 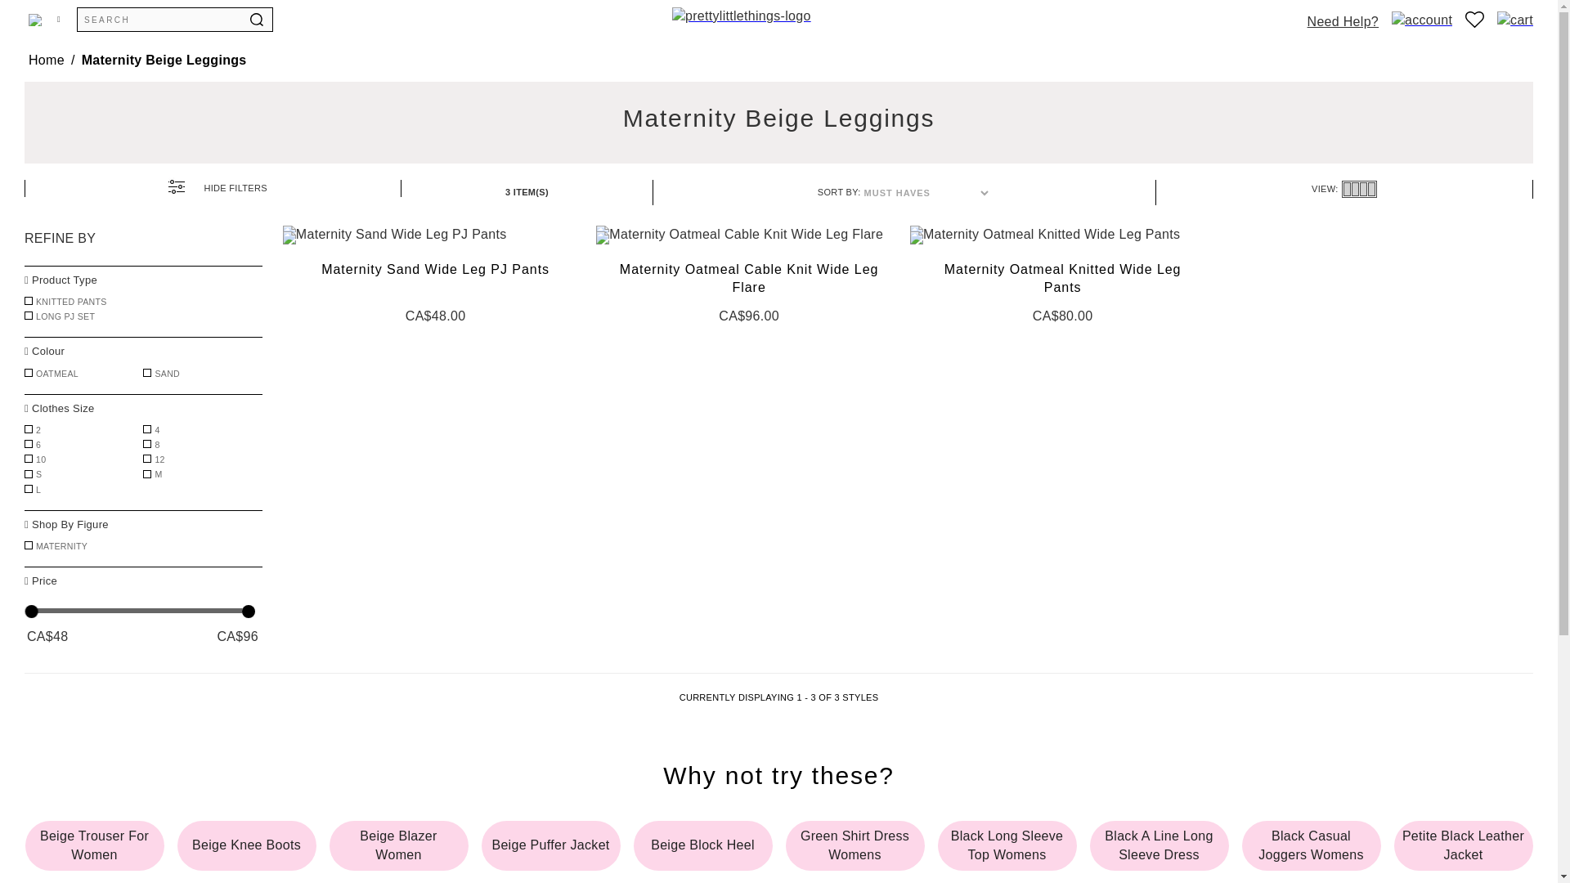 What do you see at coordinates (1343, 19) in the screenshot?
I see `Need Help?` at bounding box center [1343, 19].